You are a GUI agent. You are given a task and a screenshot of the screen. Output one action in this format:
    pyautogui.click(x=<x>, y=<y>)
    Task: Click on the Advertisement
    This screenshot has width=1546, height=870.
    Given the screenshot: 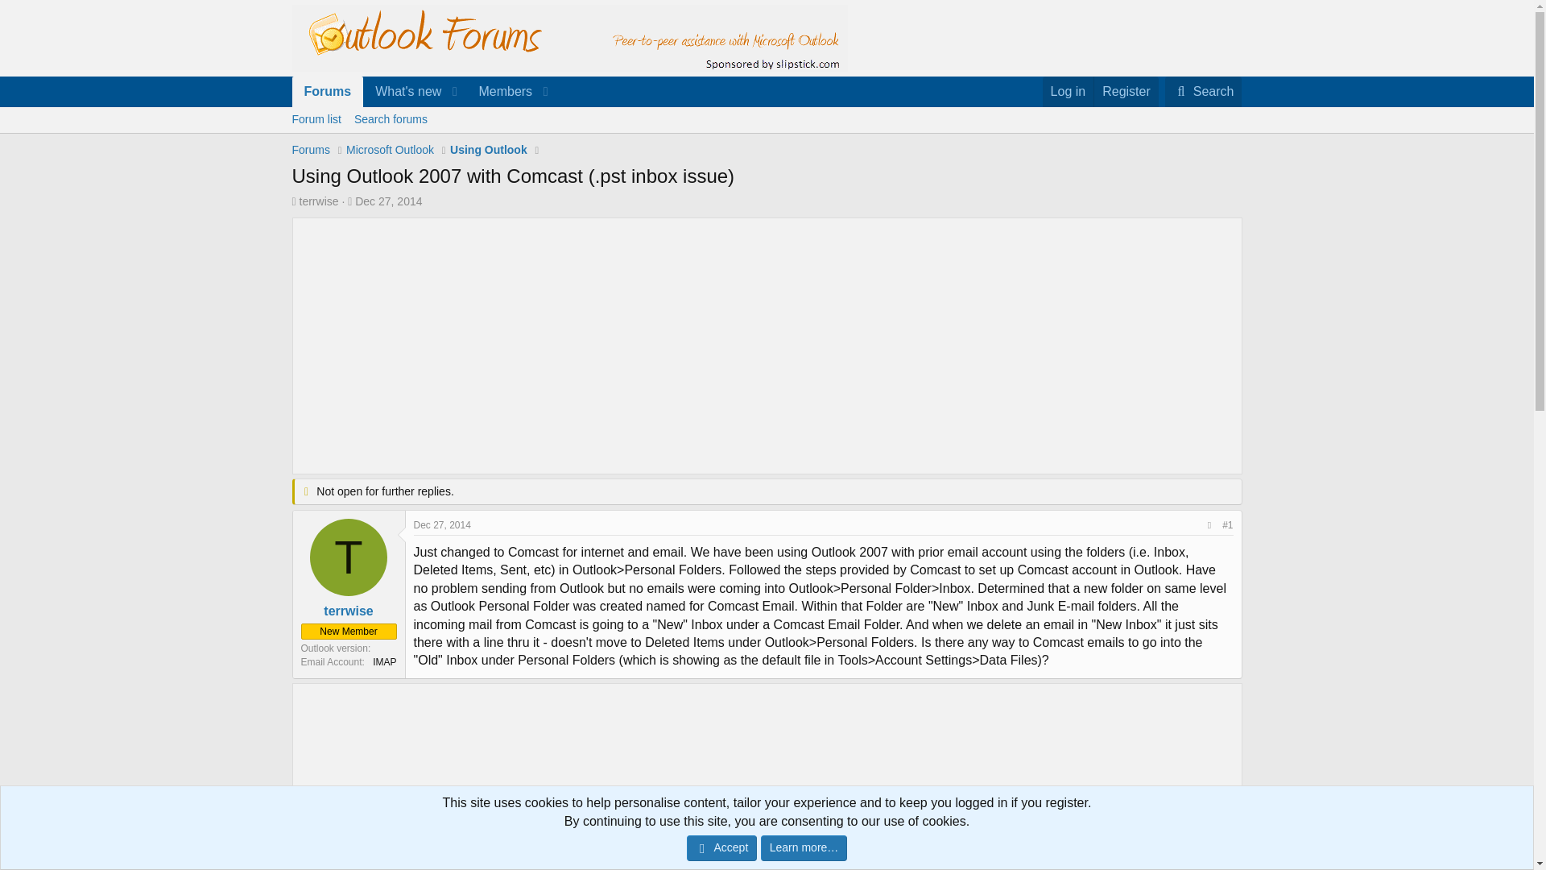 What is the action you would take?
    pyautogui.click(x=1204, y=92)
    